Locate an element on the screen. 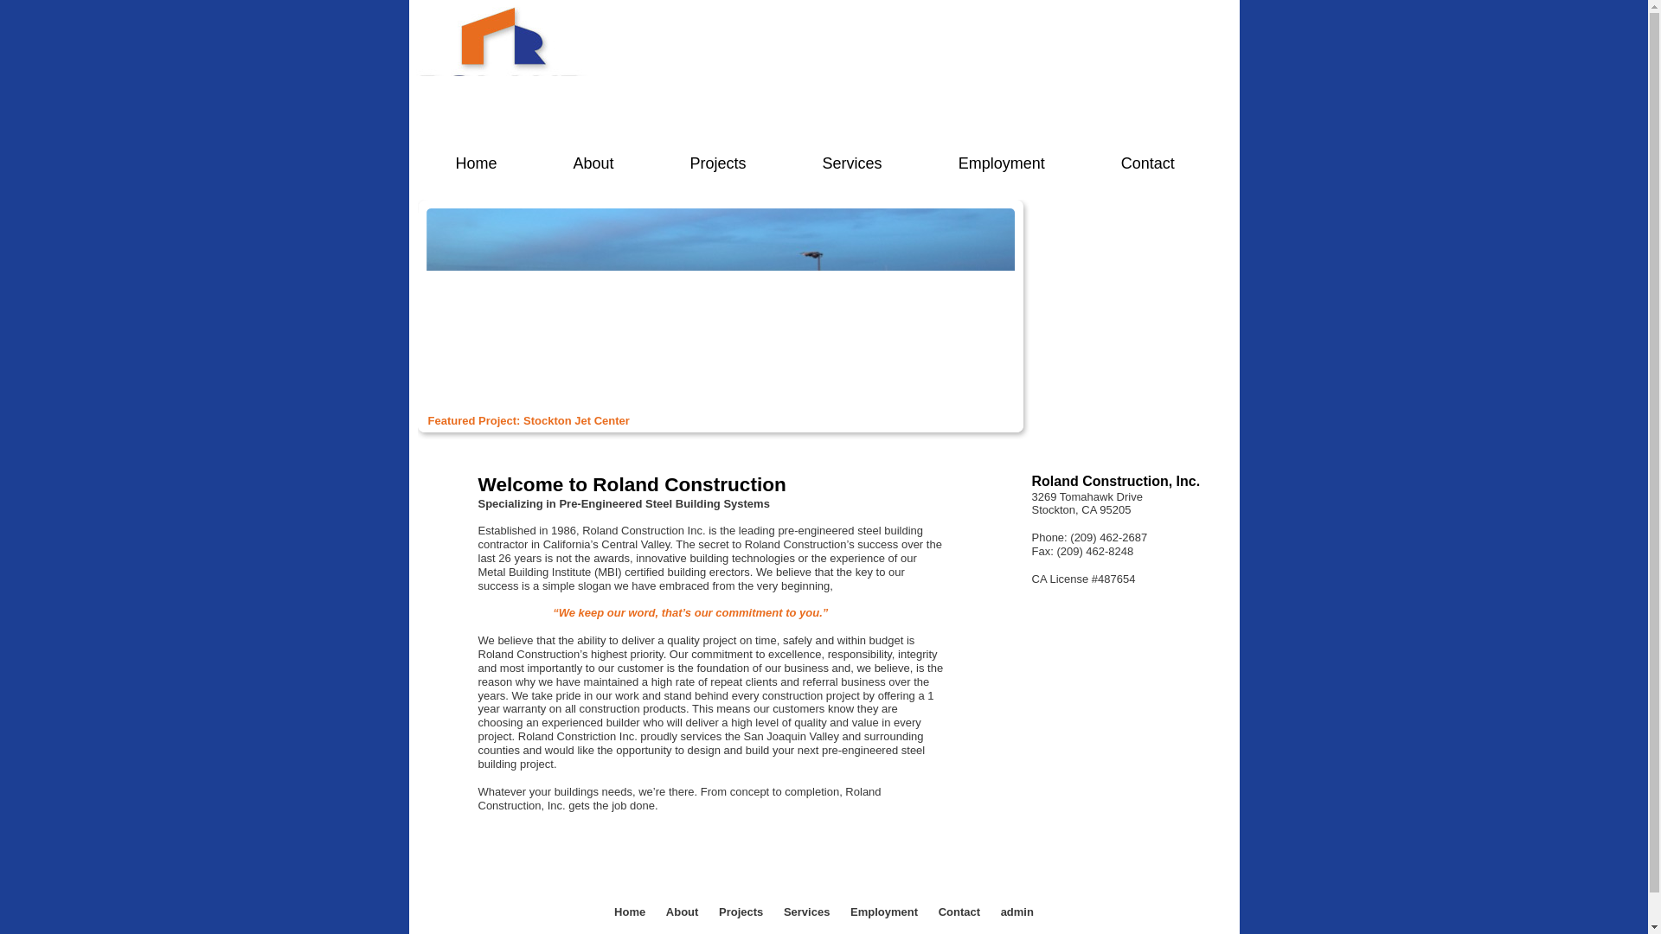  Projects is located at coordinates (742, 912).